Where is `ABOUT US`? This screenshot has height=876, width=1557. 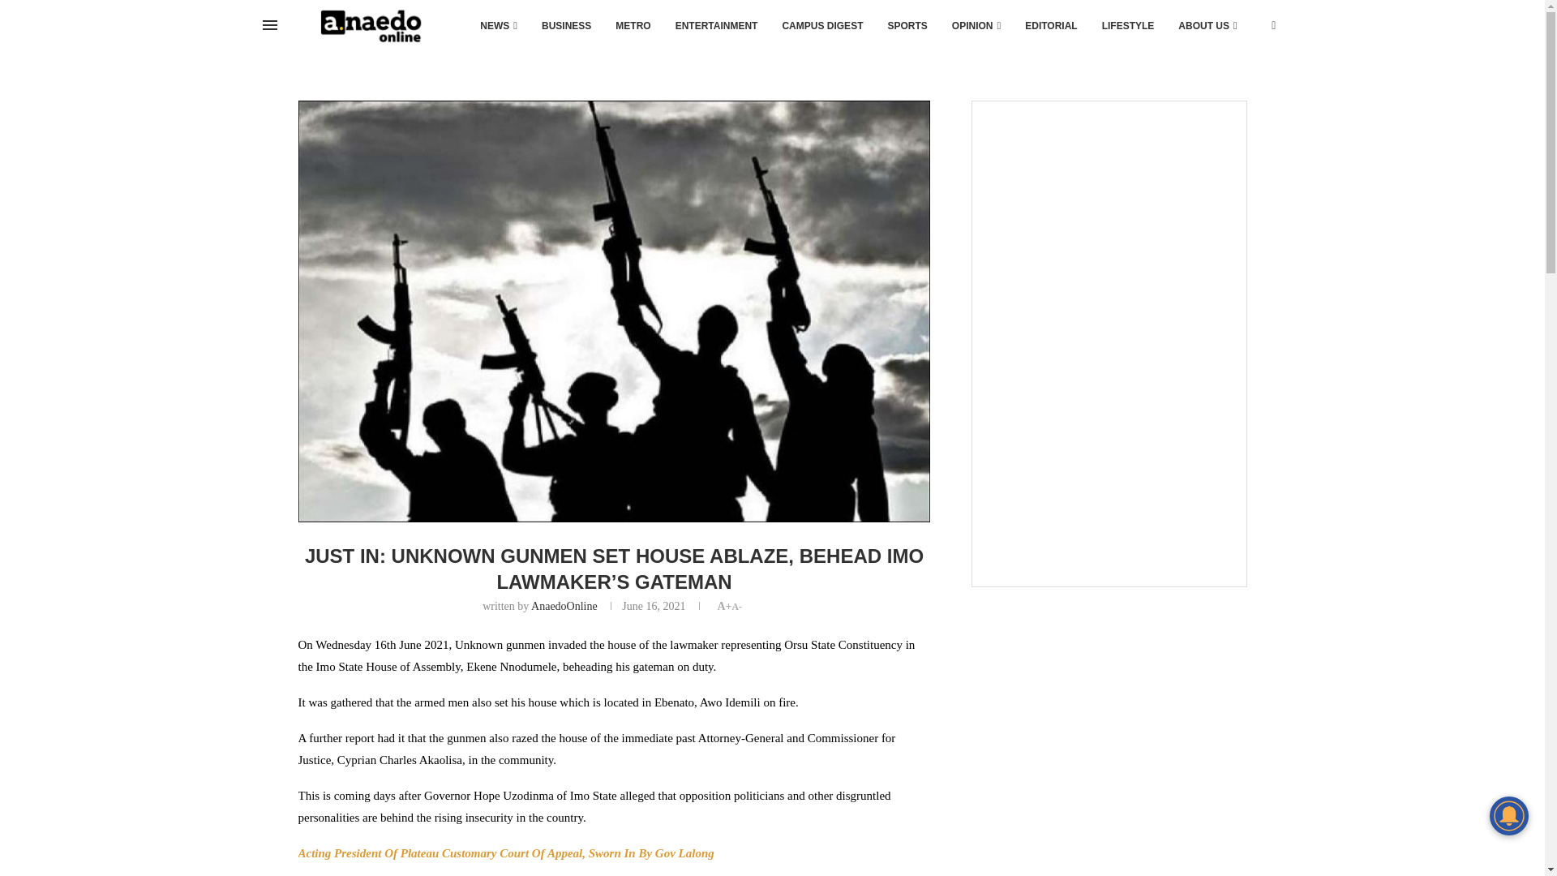
ABOUT US is located at coordinates (1207, 26).